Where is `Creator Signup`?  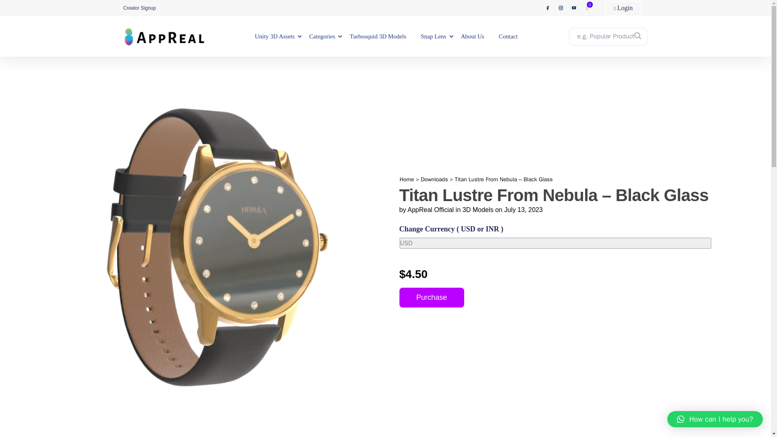
Creator Signup is located at coordinates (139, 8).